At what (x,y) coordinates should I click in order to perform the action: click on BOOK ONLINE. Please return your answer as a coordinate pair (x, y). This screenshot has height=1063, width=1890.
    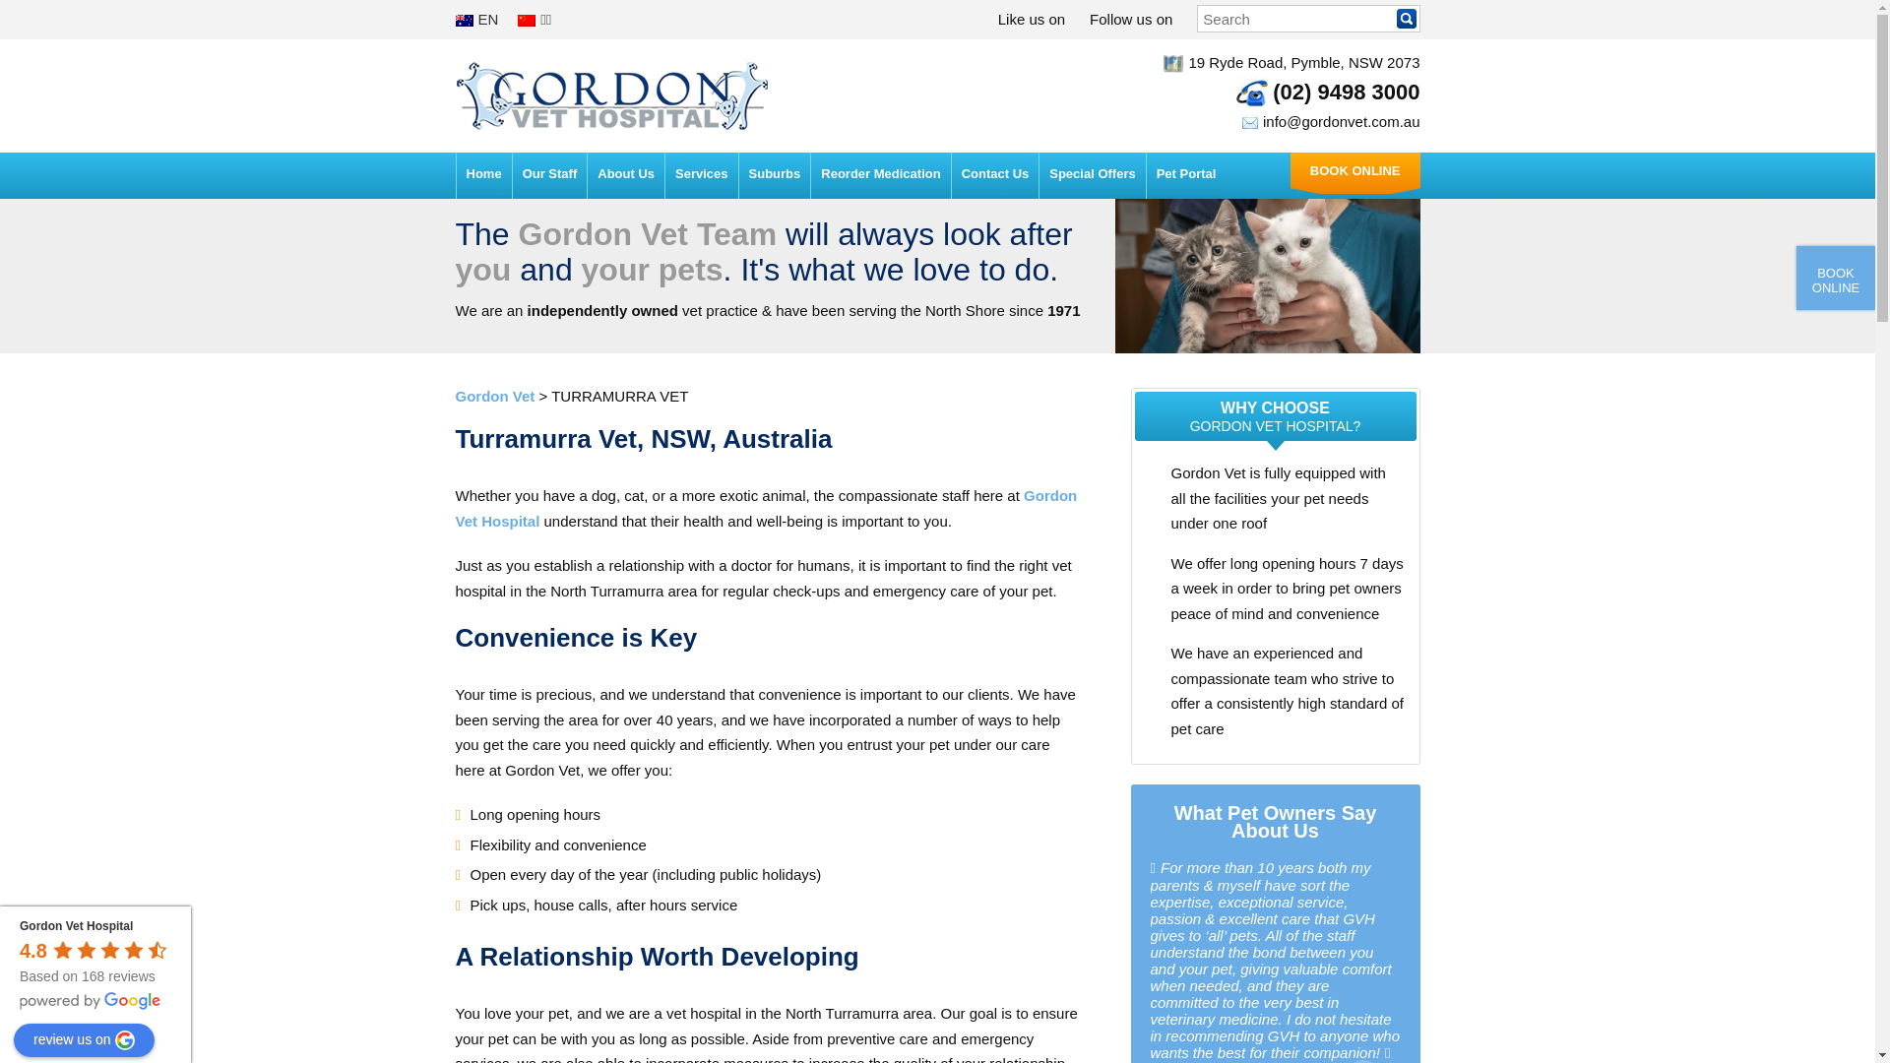
    Looking at the image, I should click on (1355, 173).